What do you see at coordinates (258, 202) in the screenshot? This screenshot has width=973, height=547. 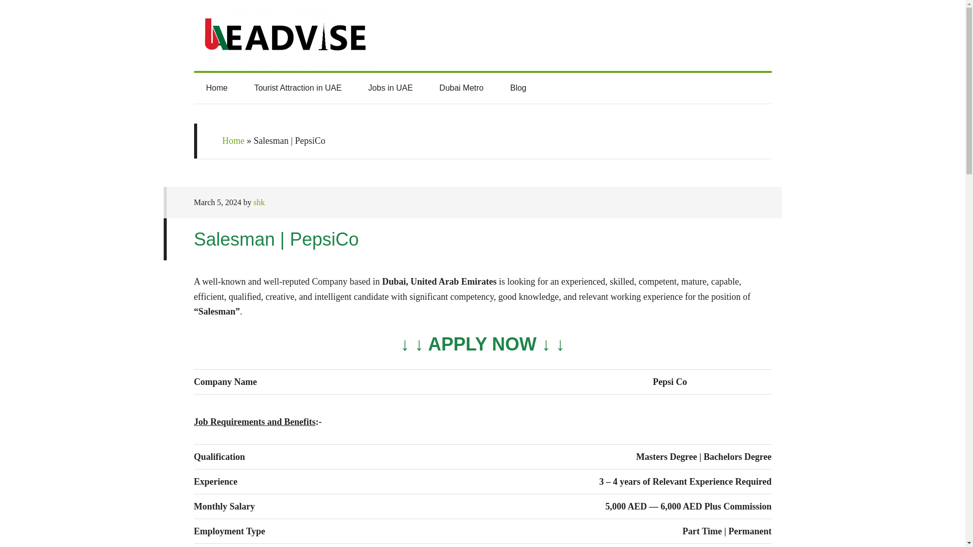 I see `shk` at bounding box center [258, 202].